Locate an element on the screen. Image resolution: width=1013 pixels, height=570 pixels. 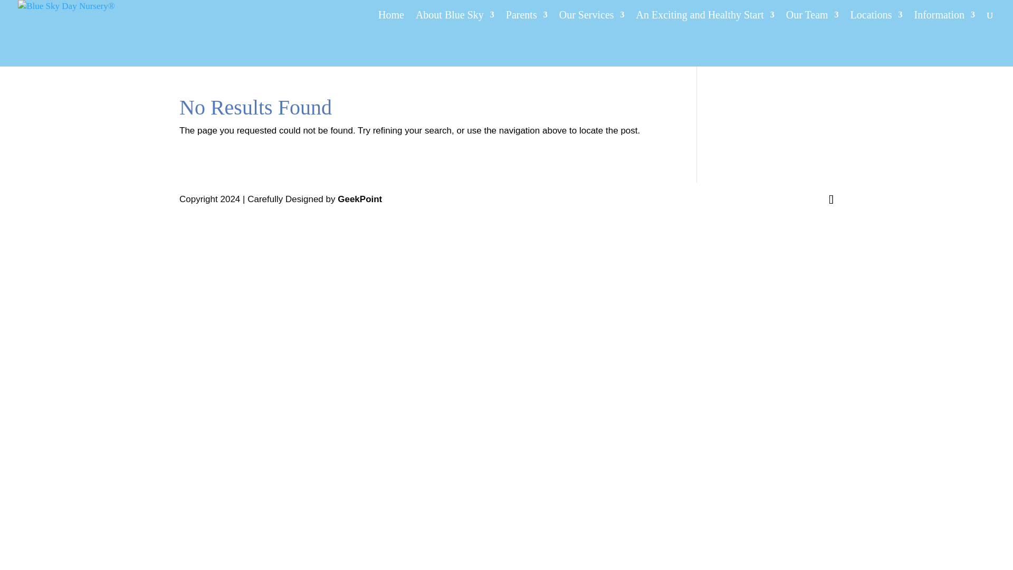
An Exciting and Healthy Start is located at coordinates (705, 20).